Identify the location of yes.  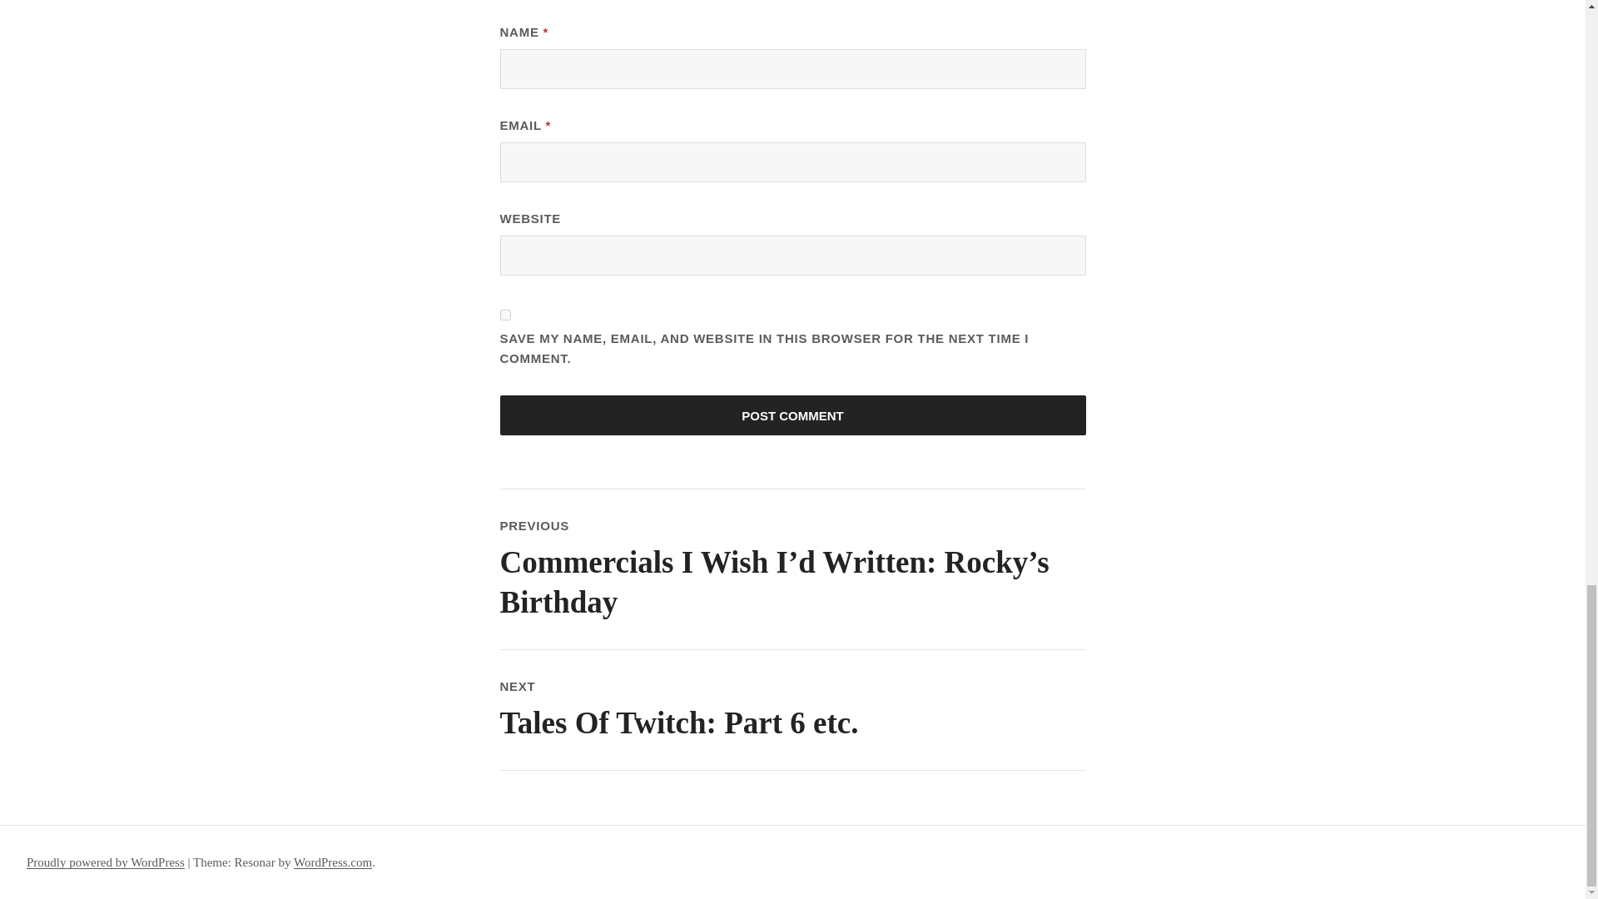
(504, 315).